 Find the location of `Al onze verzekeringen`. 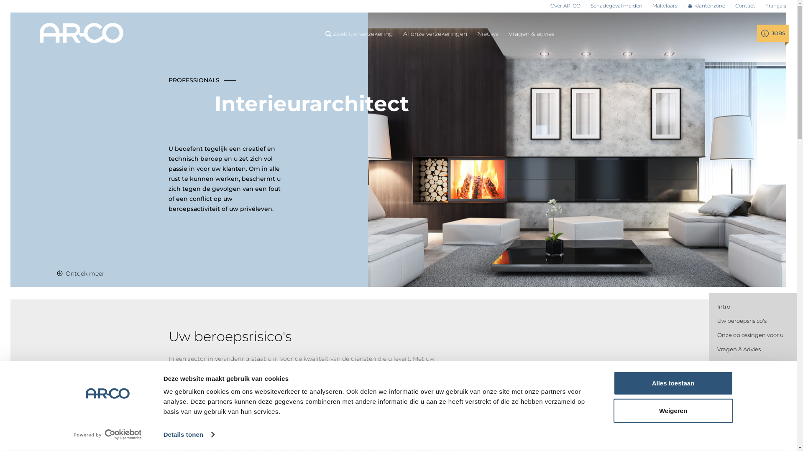

Al onze verzekeringen is located at coordinates (435, 34).